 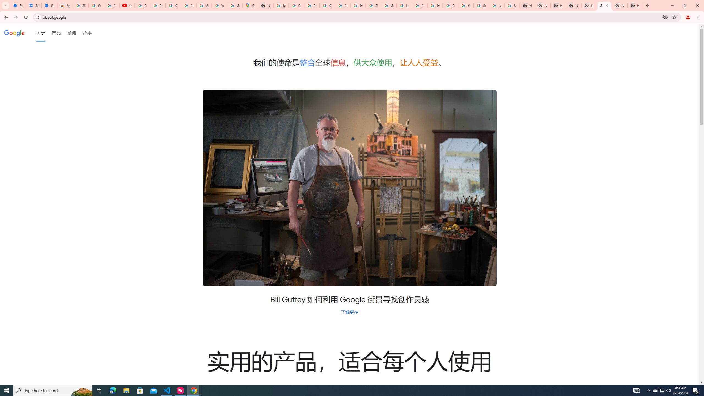 What do you see at coordinates (173, 5) in the screenshot?
I see `Sign in - Google Accounts` at bounding box center [173, 5].